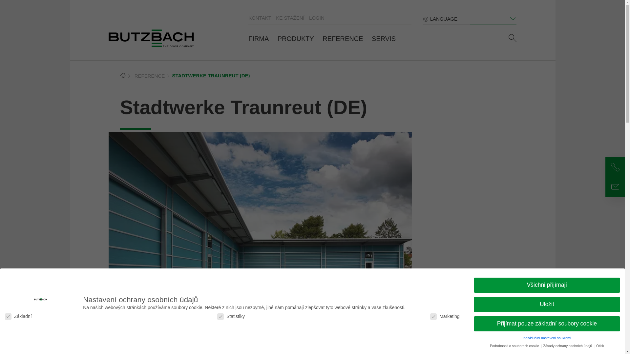  Describe the element at coordinates (383, 39) in the screenshot. I see `SERVIS` at that location.